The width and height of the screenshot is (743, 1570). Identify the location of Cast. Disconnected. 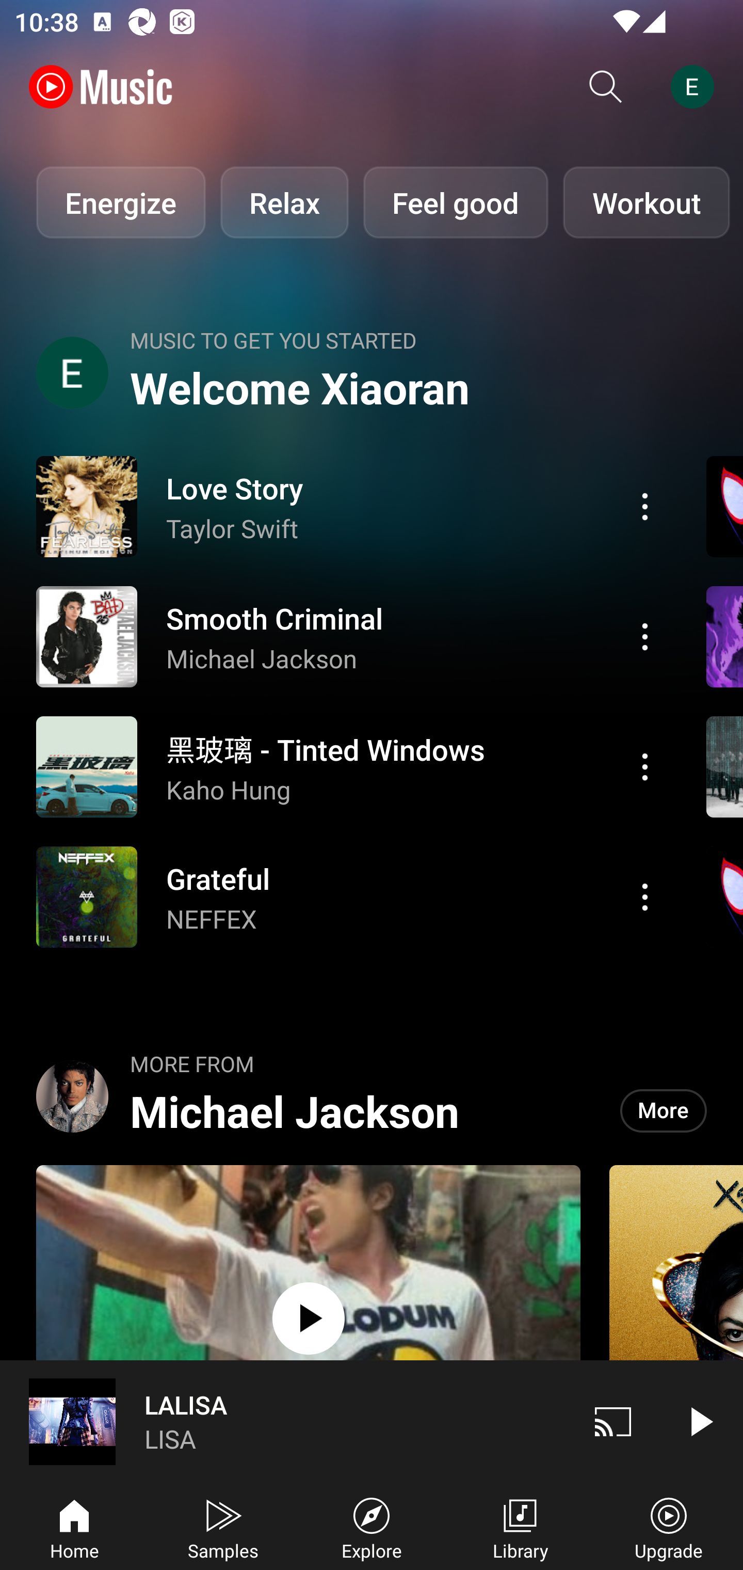
(613, 1421).